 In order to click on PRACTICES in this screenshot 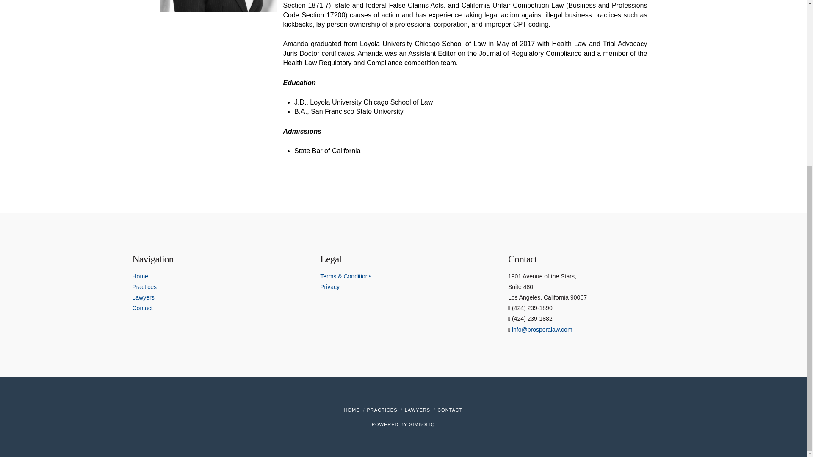, I will do `click(382, 410)`.